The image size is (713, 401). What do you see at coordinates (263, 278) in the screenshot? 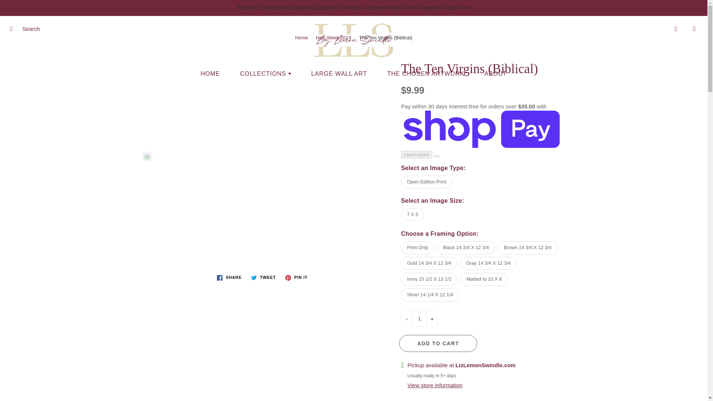
I see `Tweet on Twitter` at bounding box center [263, 278].